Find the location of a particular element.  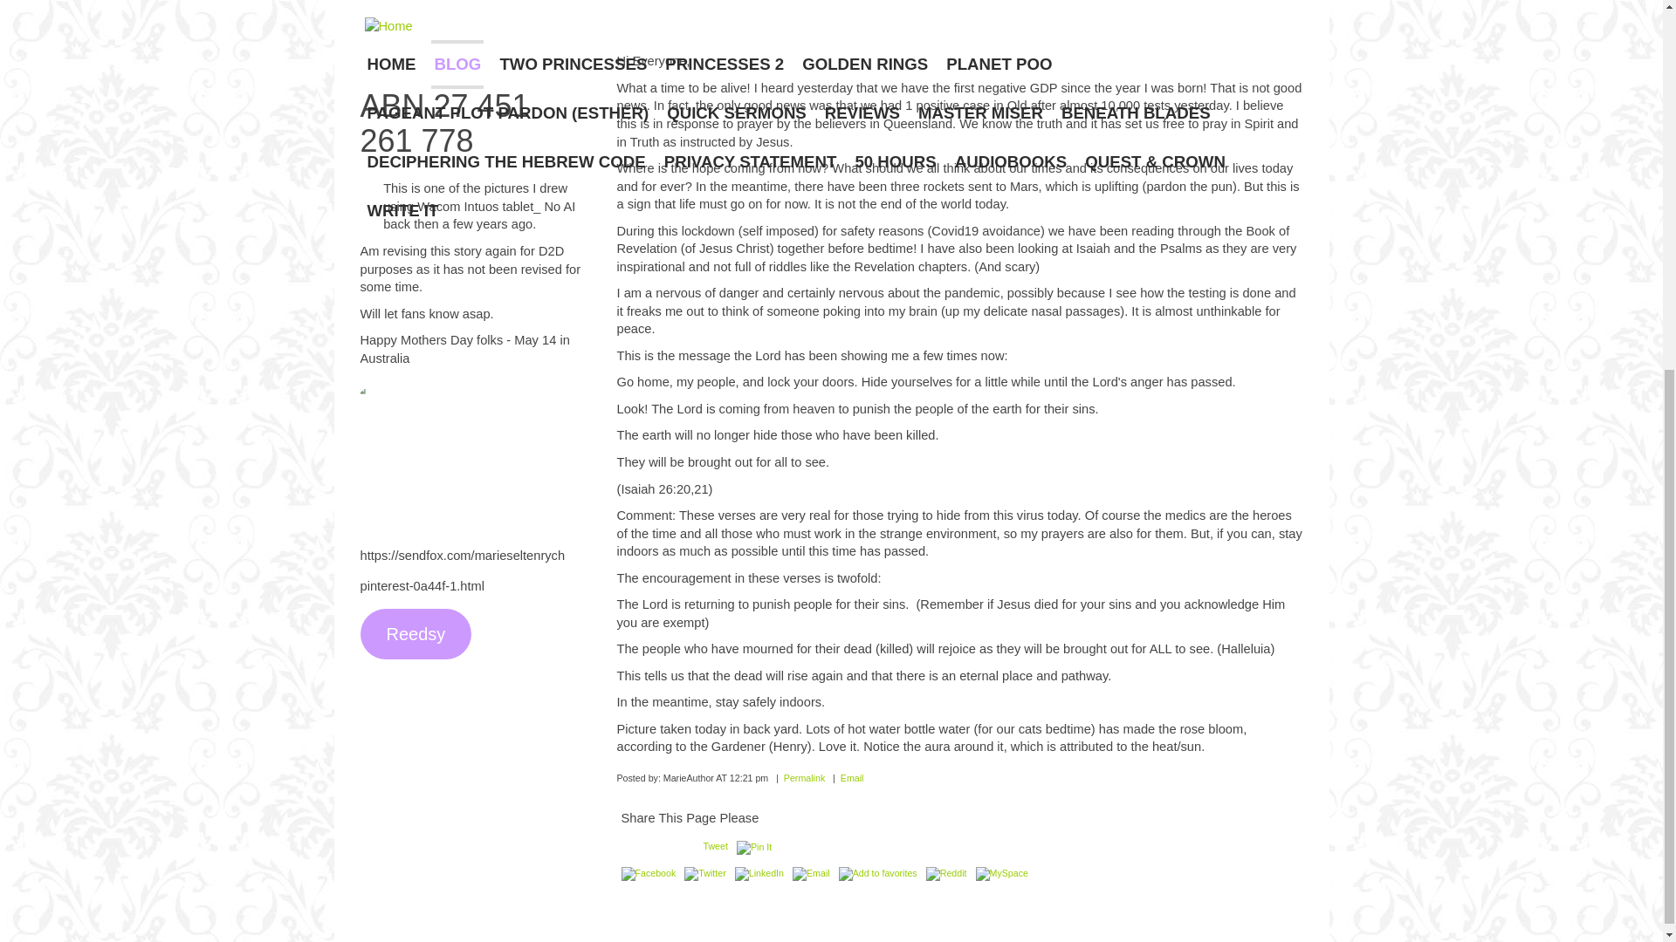

Tweet is located at coordinates (714, 846).